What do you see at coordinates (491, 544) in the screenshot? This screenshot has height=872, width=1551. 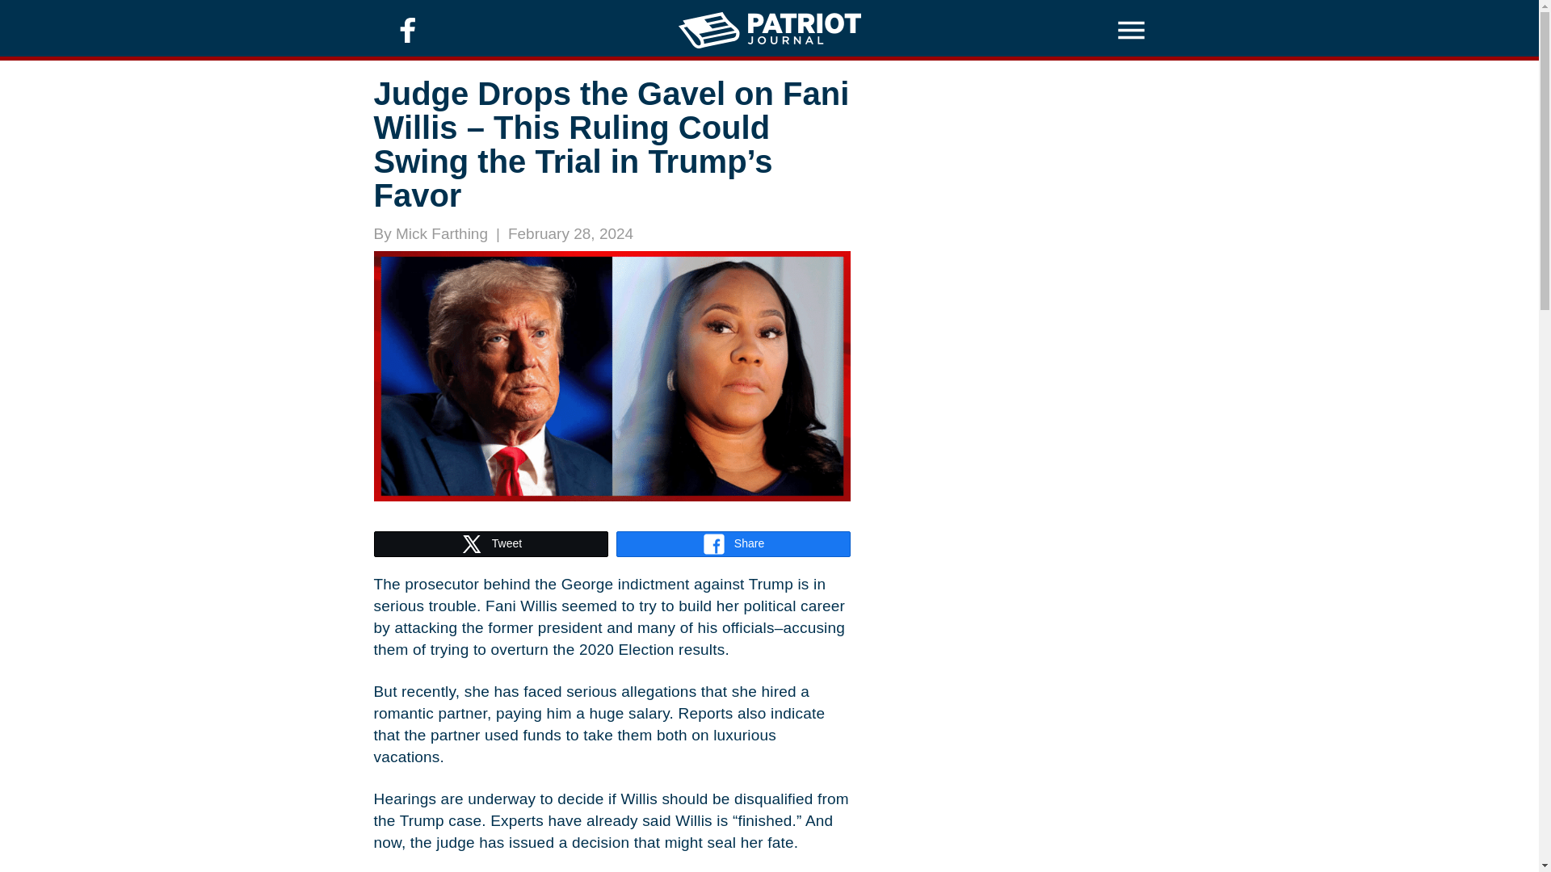 I see `Tweet` at bounding box center [491, 544].